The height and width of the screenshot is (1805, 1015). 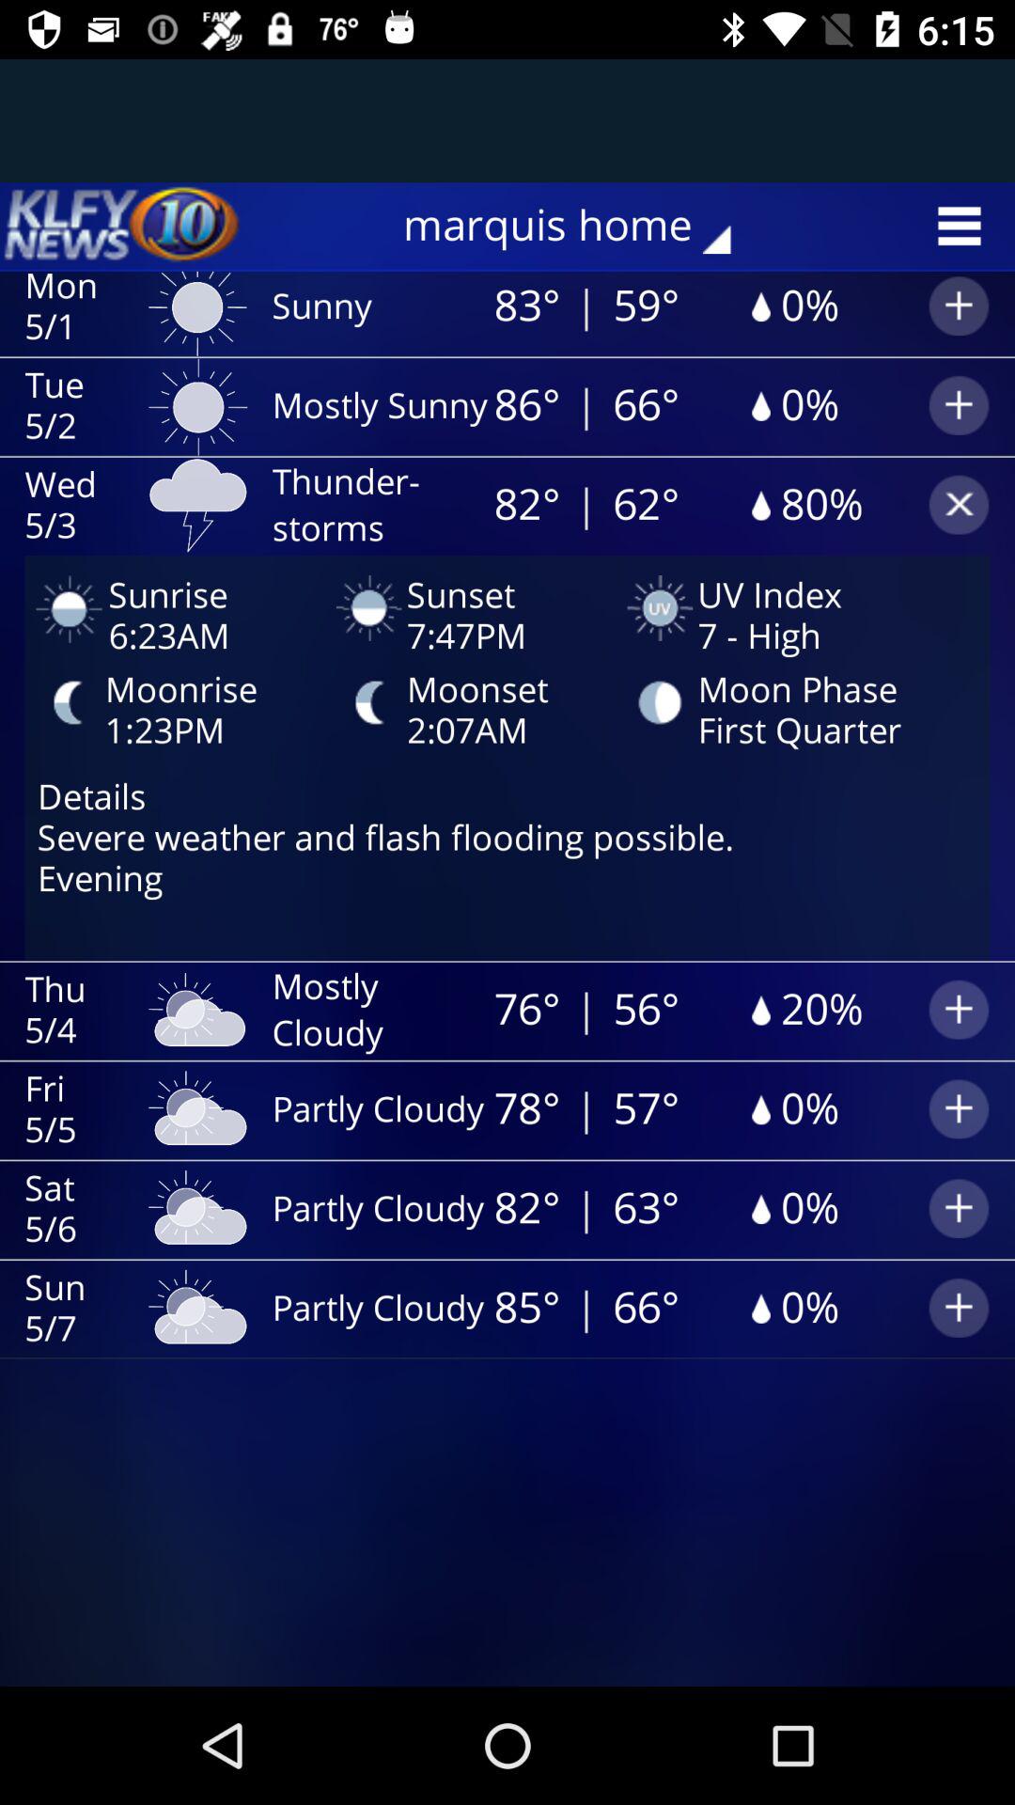 What do you see at coordinates (123, 226) in the screenshot?
I see `launch item to the left of the sunny` at bounding box center [123, 226].